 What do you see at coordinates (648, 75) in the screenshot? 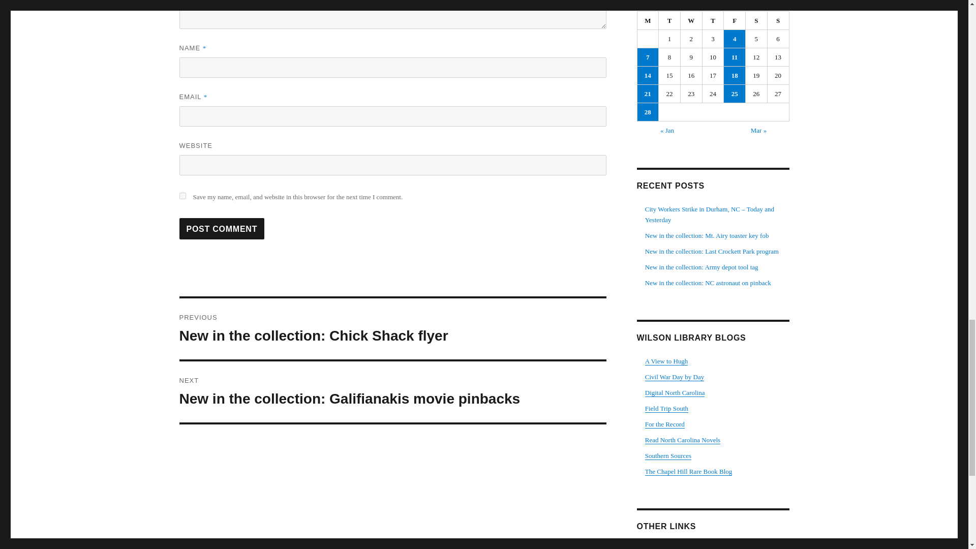
I see `14` at bounding box center [648, 75].